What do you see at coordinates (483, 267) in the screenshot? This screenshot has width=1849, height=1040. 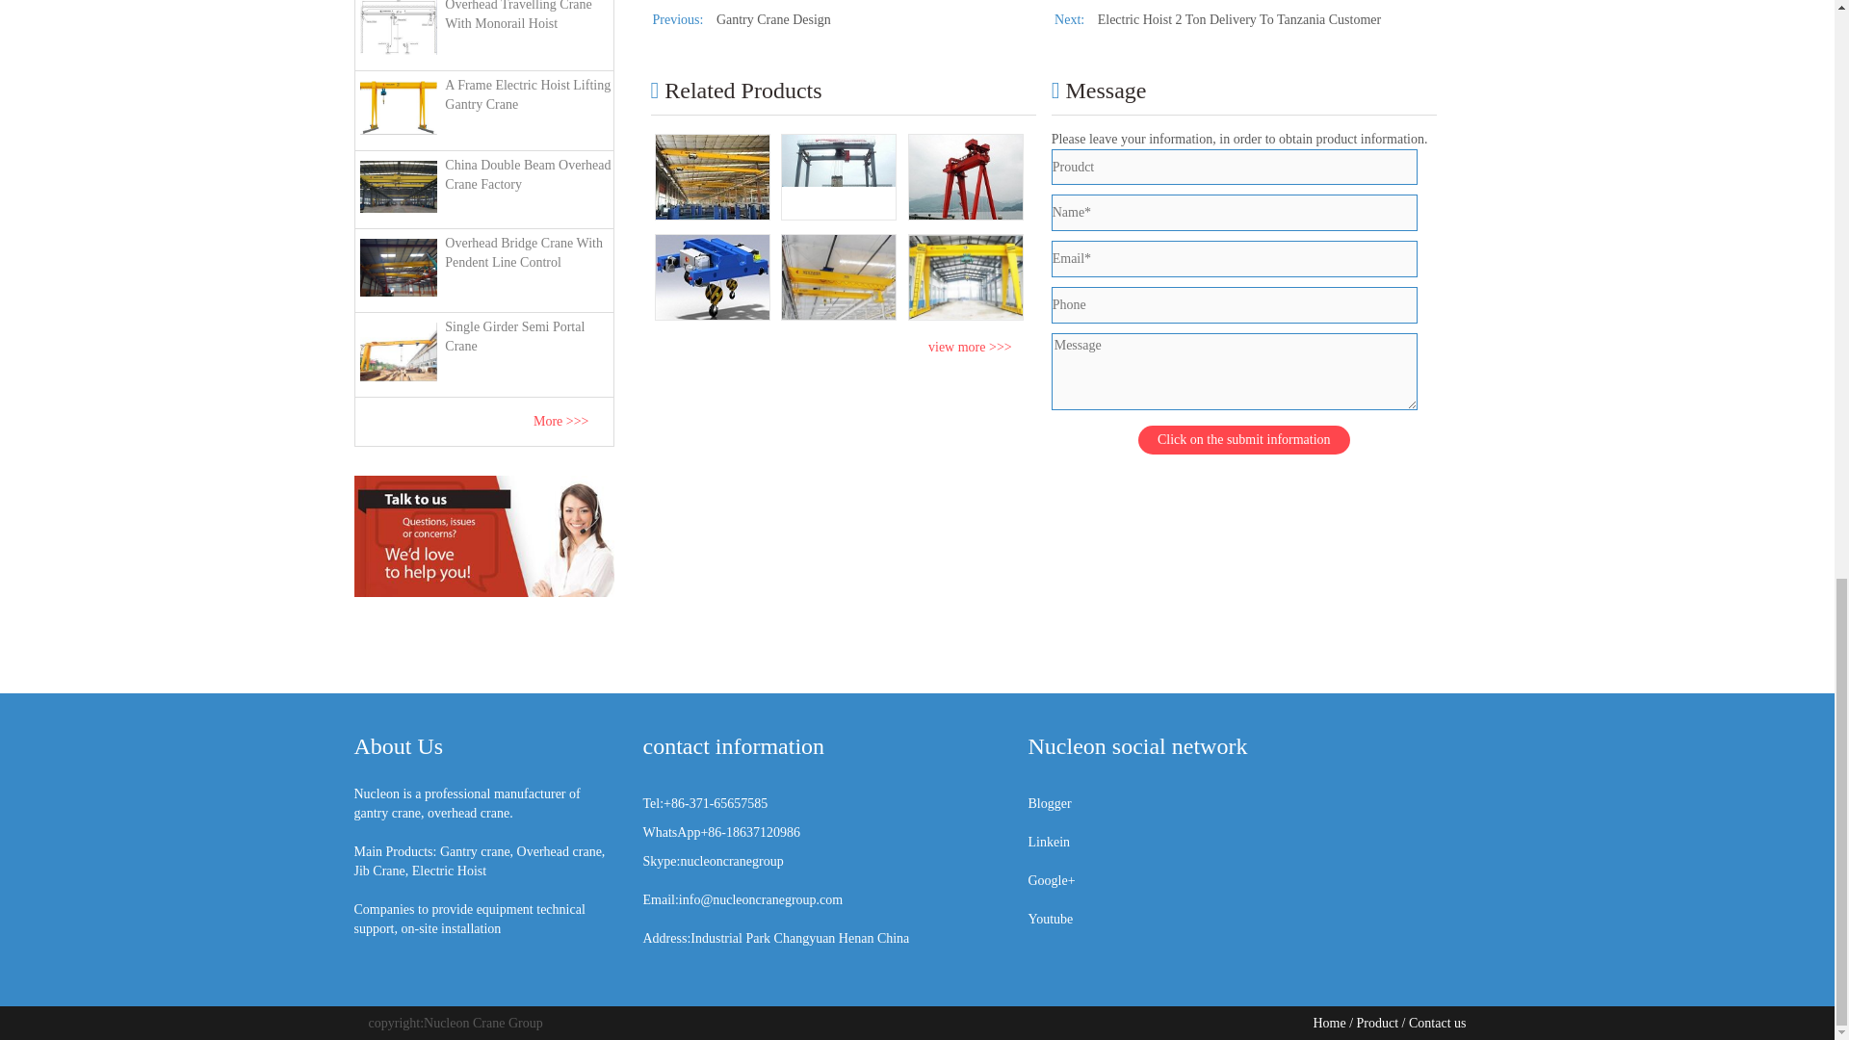 I see `Overhead Bridge Crane With Pendent Line Control` at bounding box center [483, 267].